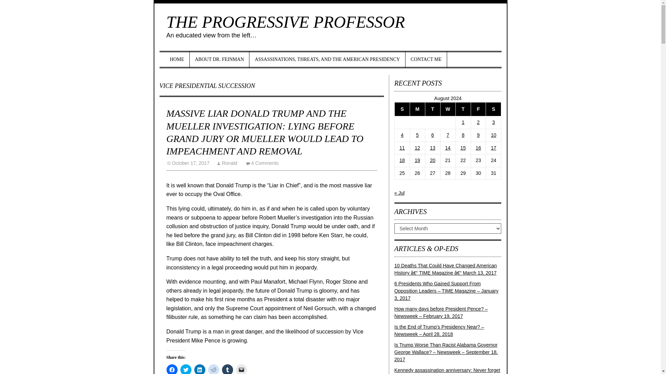  Describe the element at coordinates (188, 163) in the screenshot. I see `3:07 pm` at that location.